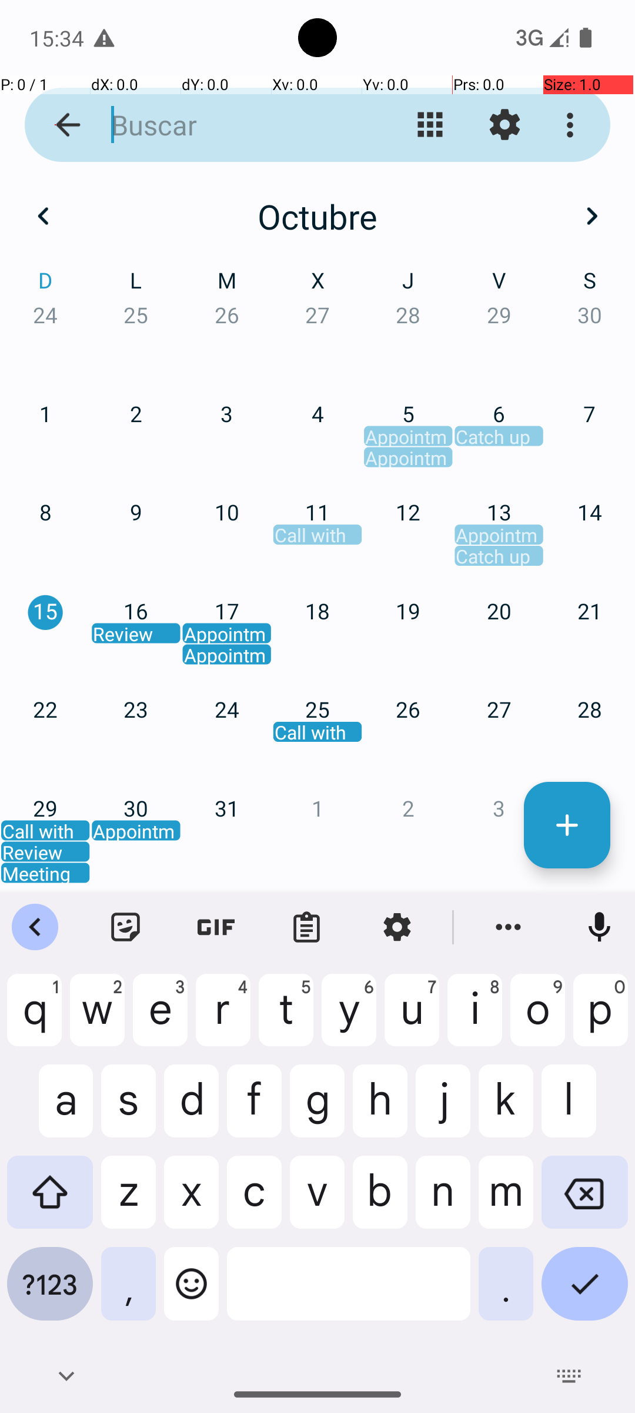 This screenshot has height=1413, width=635. What do you see at coordinates (504, 125) in the screenshot?
I see `Ajustes` at bounding box center [504, 125].